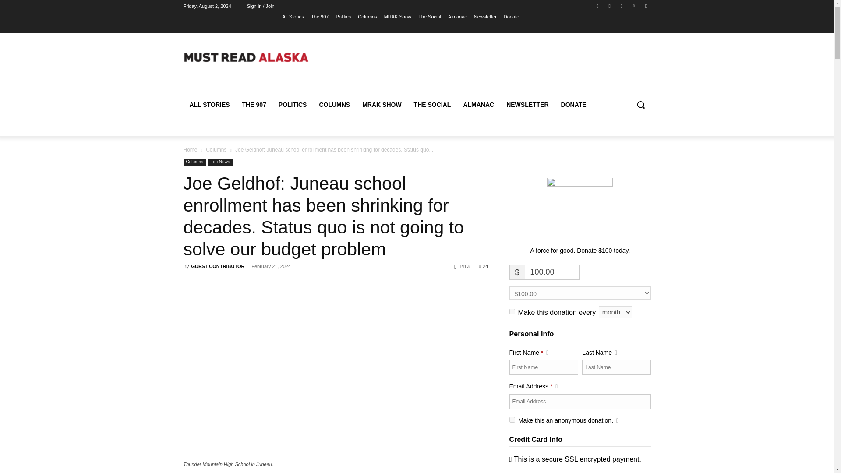 Image resolution: width=841 pixels, height=473 pixels. What do you see at coordinates (597, 6) in the screenshot?
I see `Facebook` at bounding box center [597, 6].